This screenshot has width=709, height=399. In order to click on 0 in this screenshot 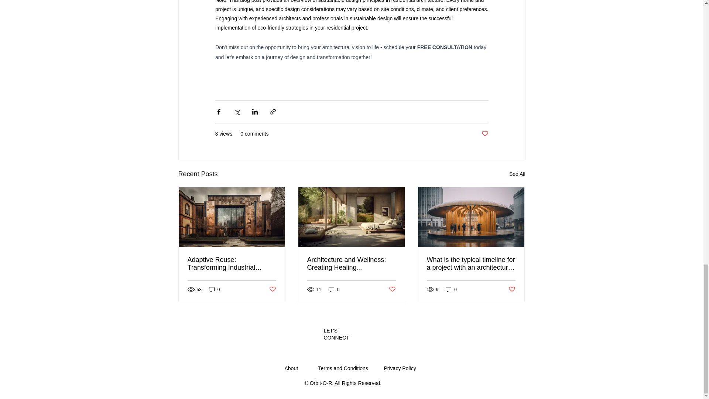, I will do `click(451, 289)`.